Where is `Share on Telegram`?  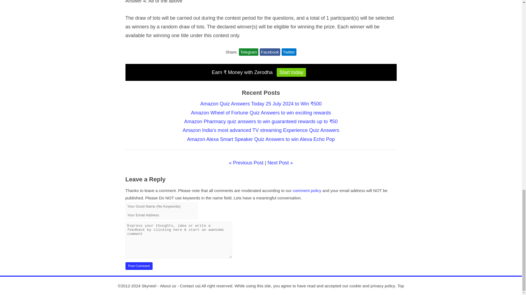
Share on Telegram is located at coordinates (249, 52).